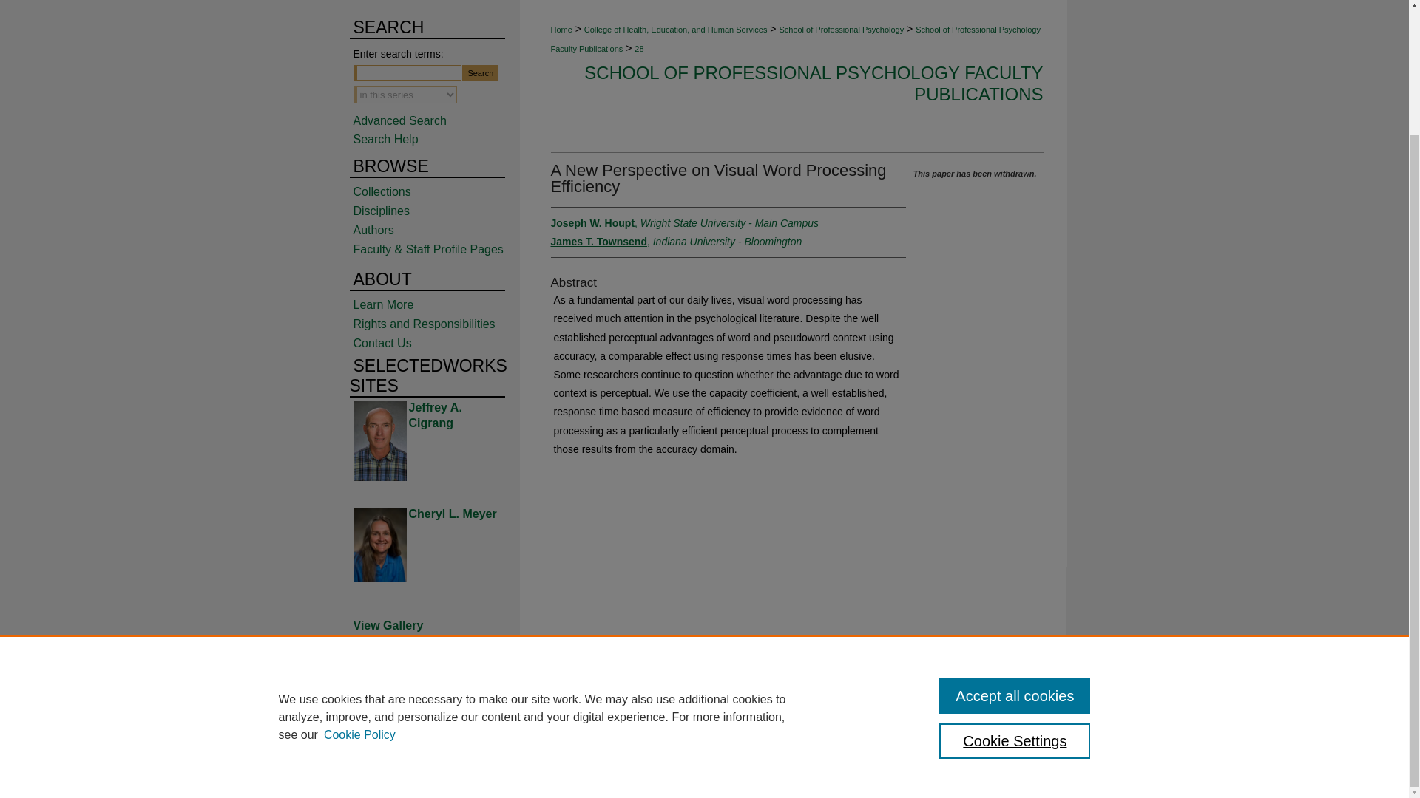 Image resolution: width=1420 pixels, height=798 pixels. What do you see at coordinates (480, 72) in the screenshot?
I see `Search` at bounding box center [480, 72].